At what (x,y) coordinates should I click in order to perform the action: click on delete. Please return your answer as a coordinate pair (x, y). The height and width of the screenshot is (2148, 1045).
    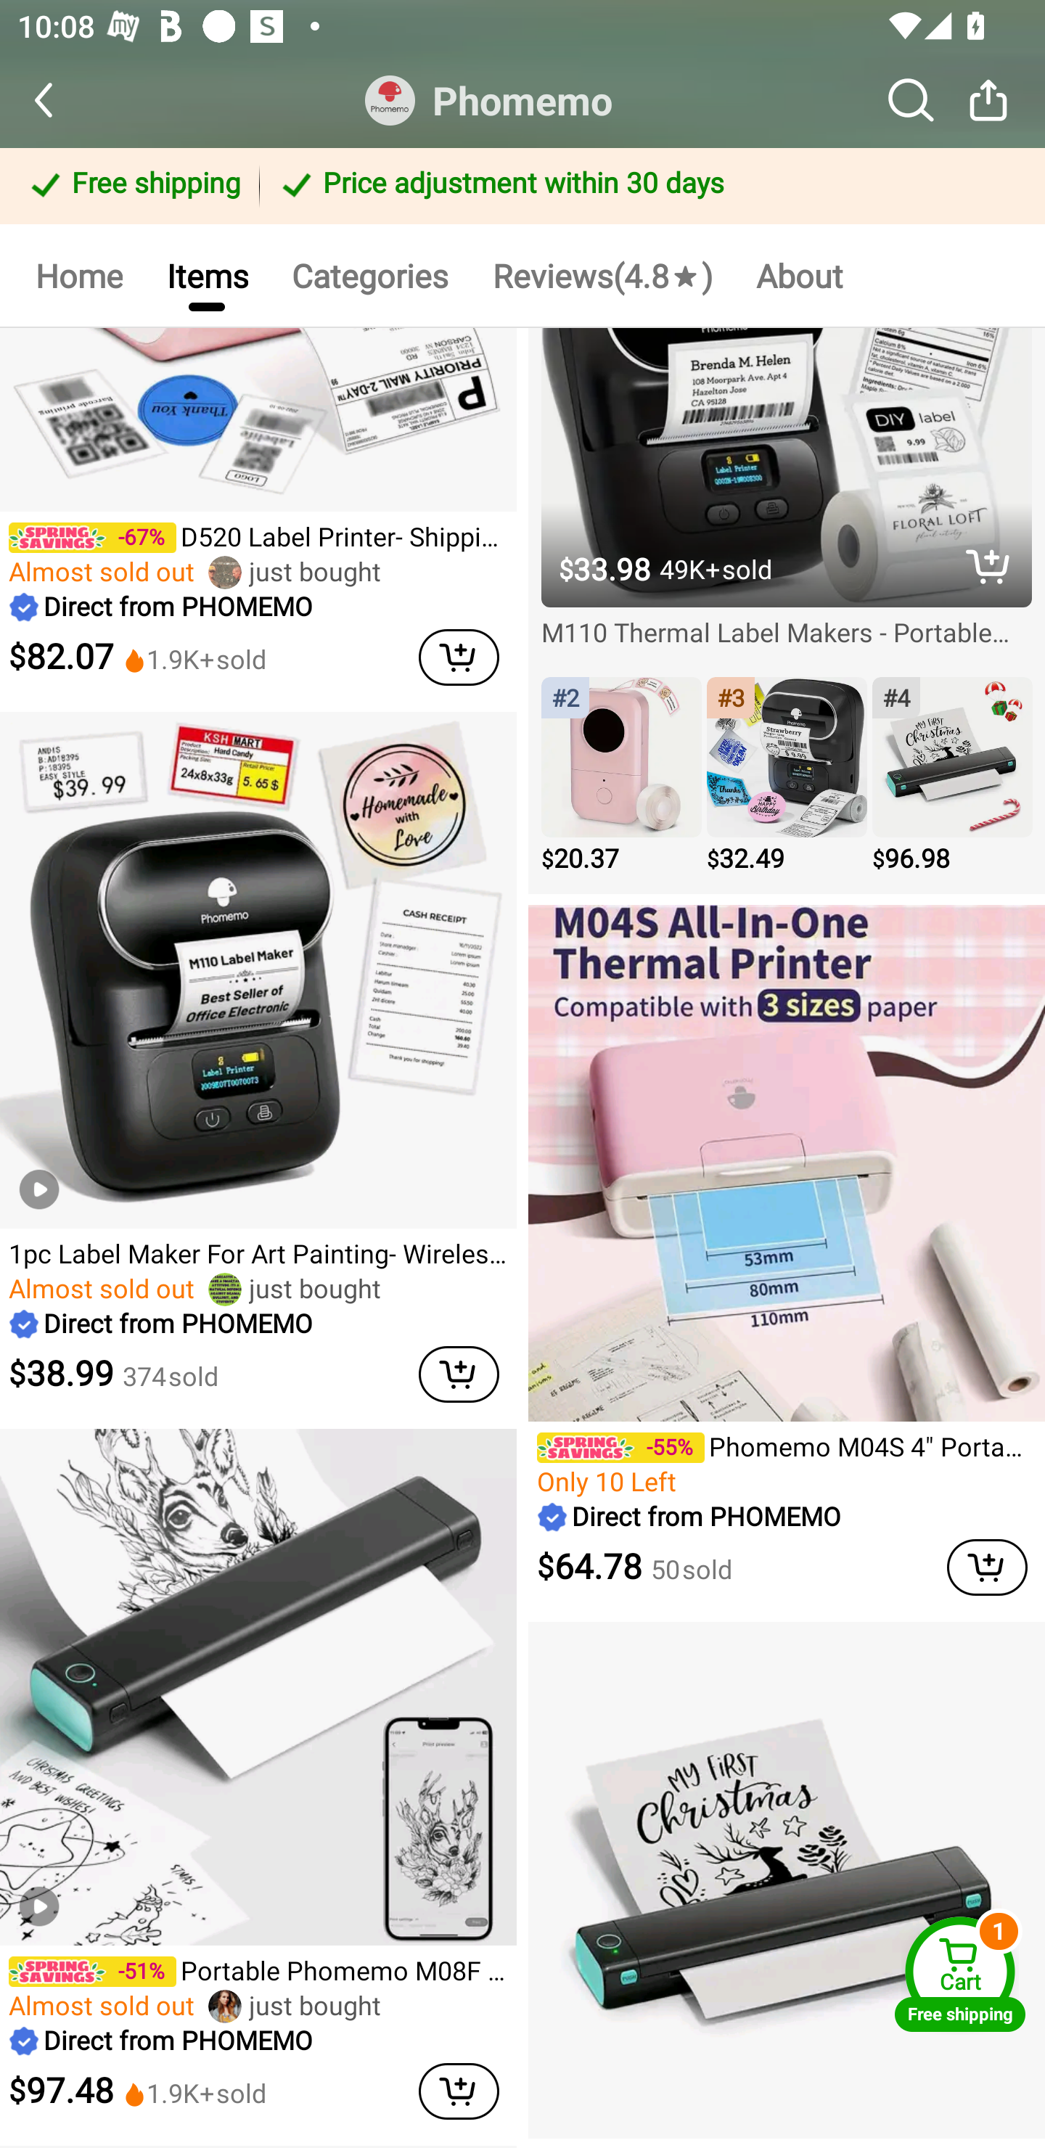
    Looking at the image, I should click on (988, 565).